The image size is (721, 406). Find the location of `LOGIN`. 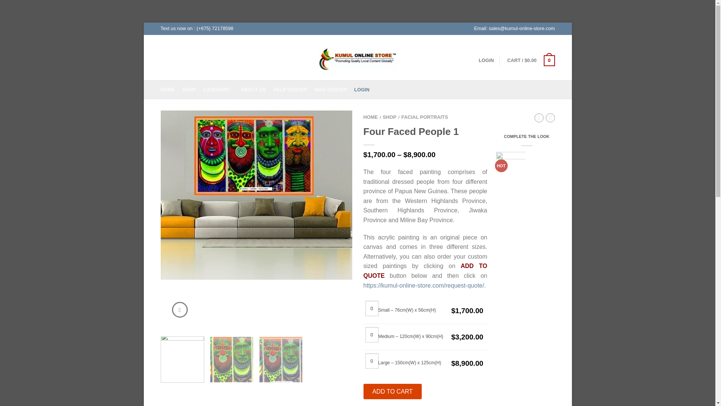

LOGIN is located at coordinates (361, 89).